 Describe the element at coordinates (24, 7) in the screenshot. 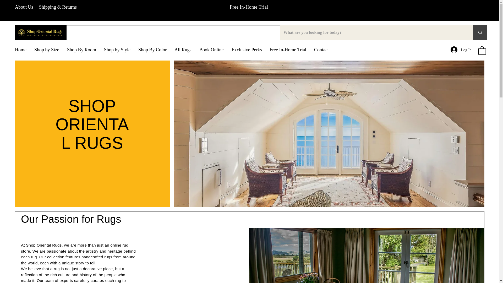

I see `About Us` at that location.